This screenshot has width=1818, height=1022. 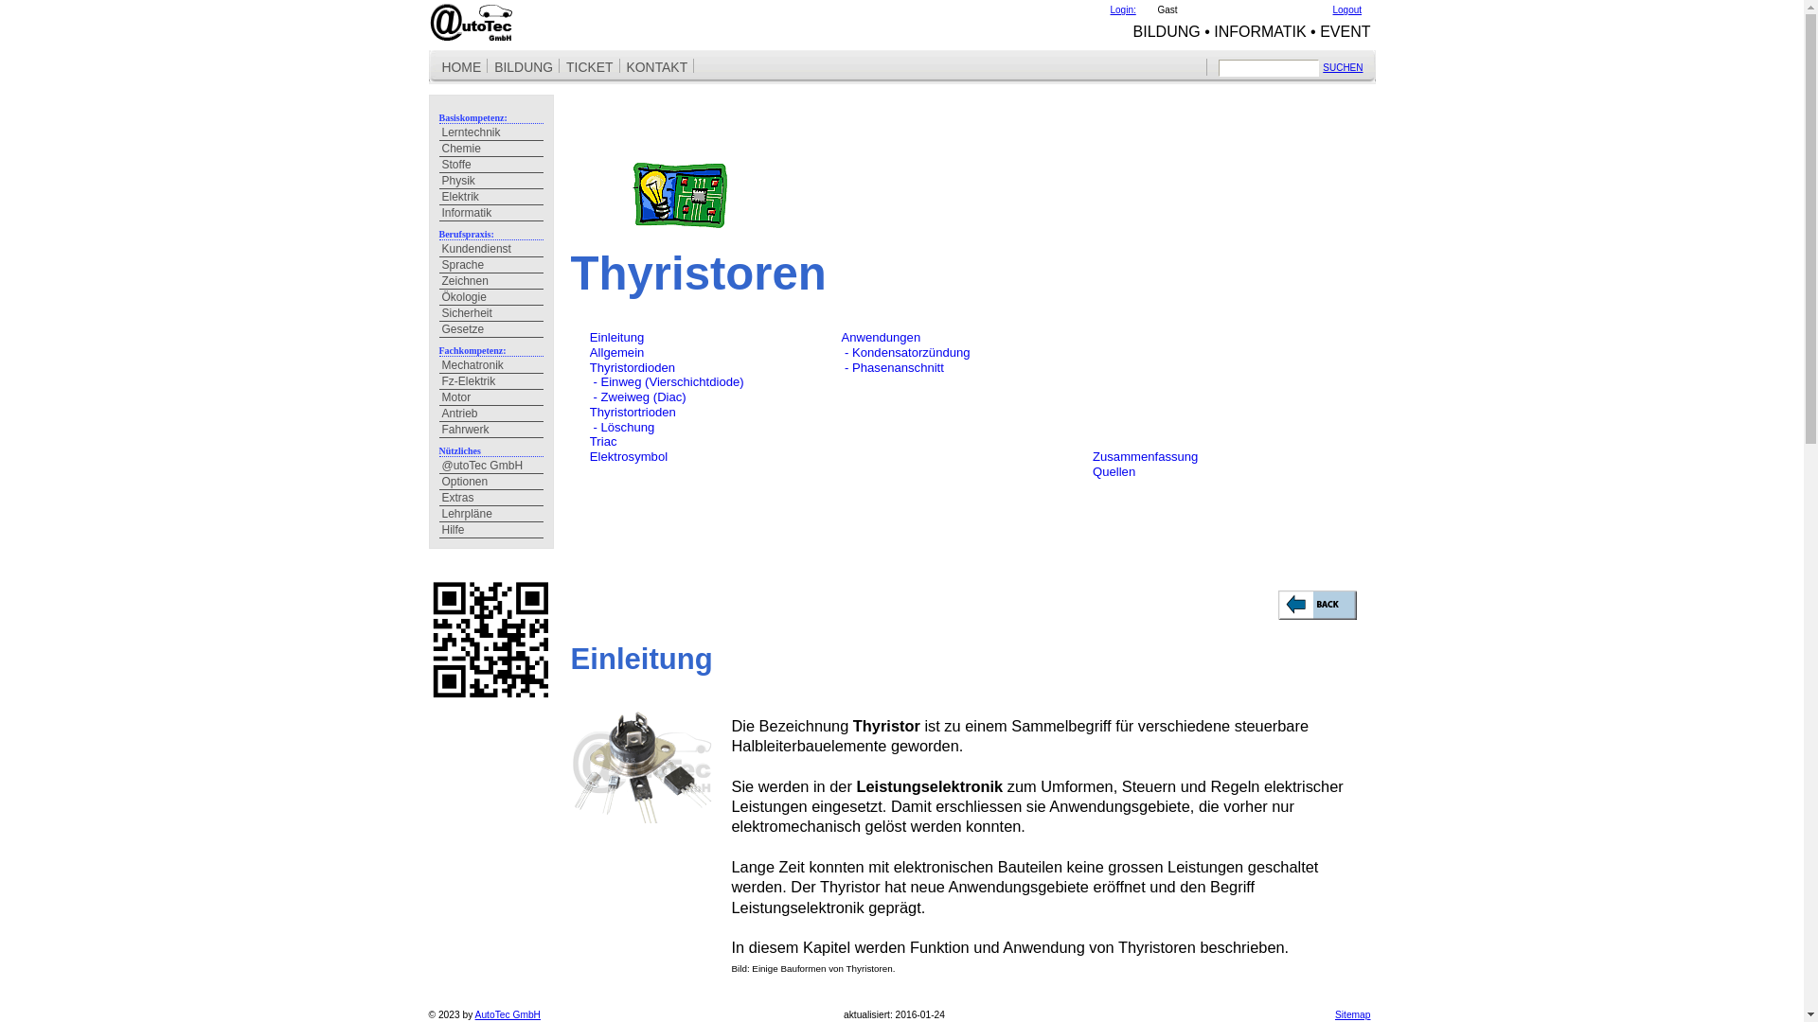 I want to click on Physik, so click(x=491, y=182).